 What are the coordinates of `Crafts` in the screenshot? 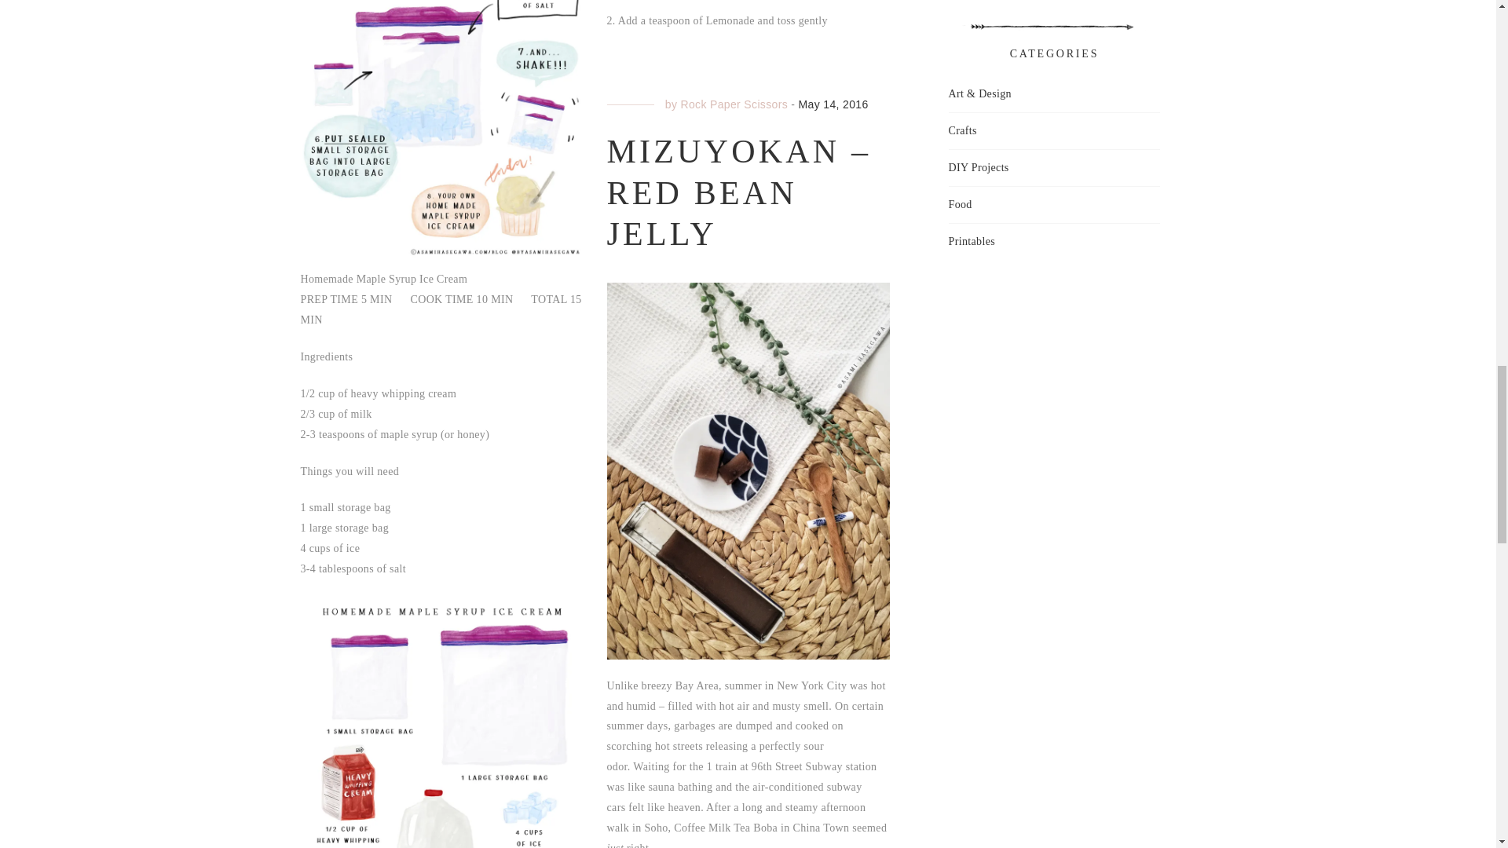 It's located at (963, 131).